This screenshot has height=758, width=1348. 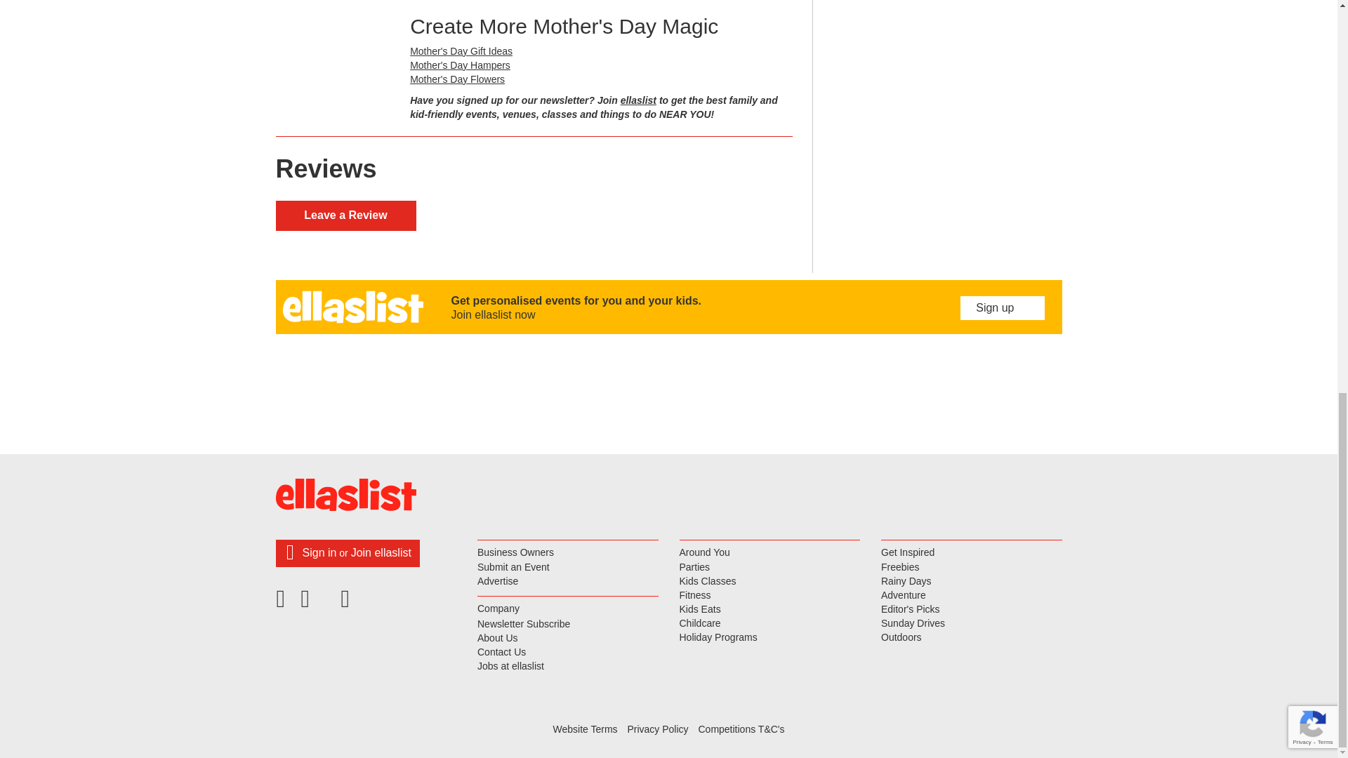 I want to click on Mother's Day Hampers, so click(x=460, y=65).